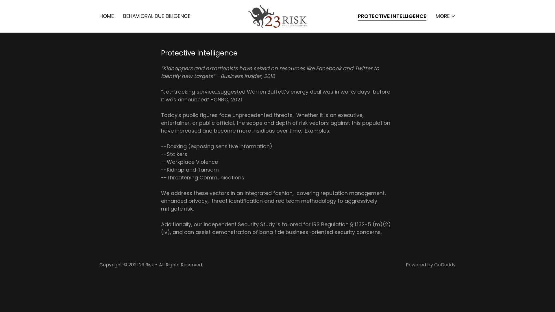  What do you see at coordinates (445, 265) in the screenshot?
I see `GoDaddy` at bounding box center [445, 265].